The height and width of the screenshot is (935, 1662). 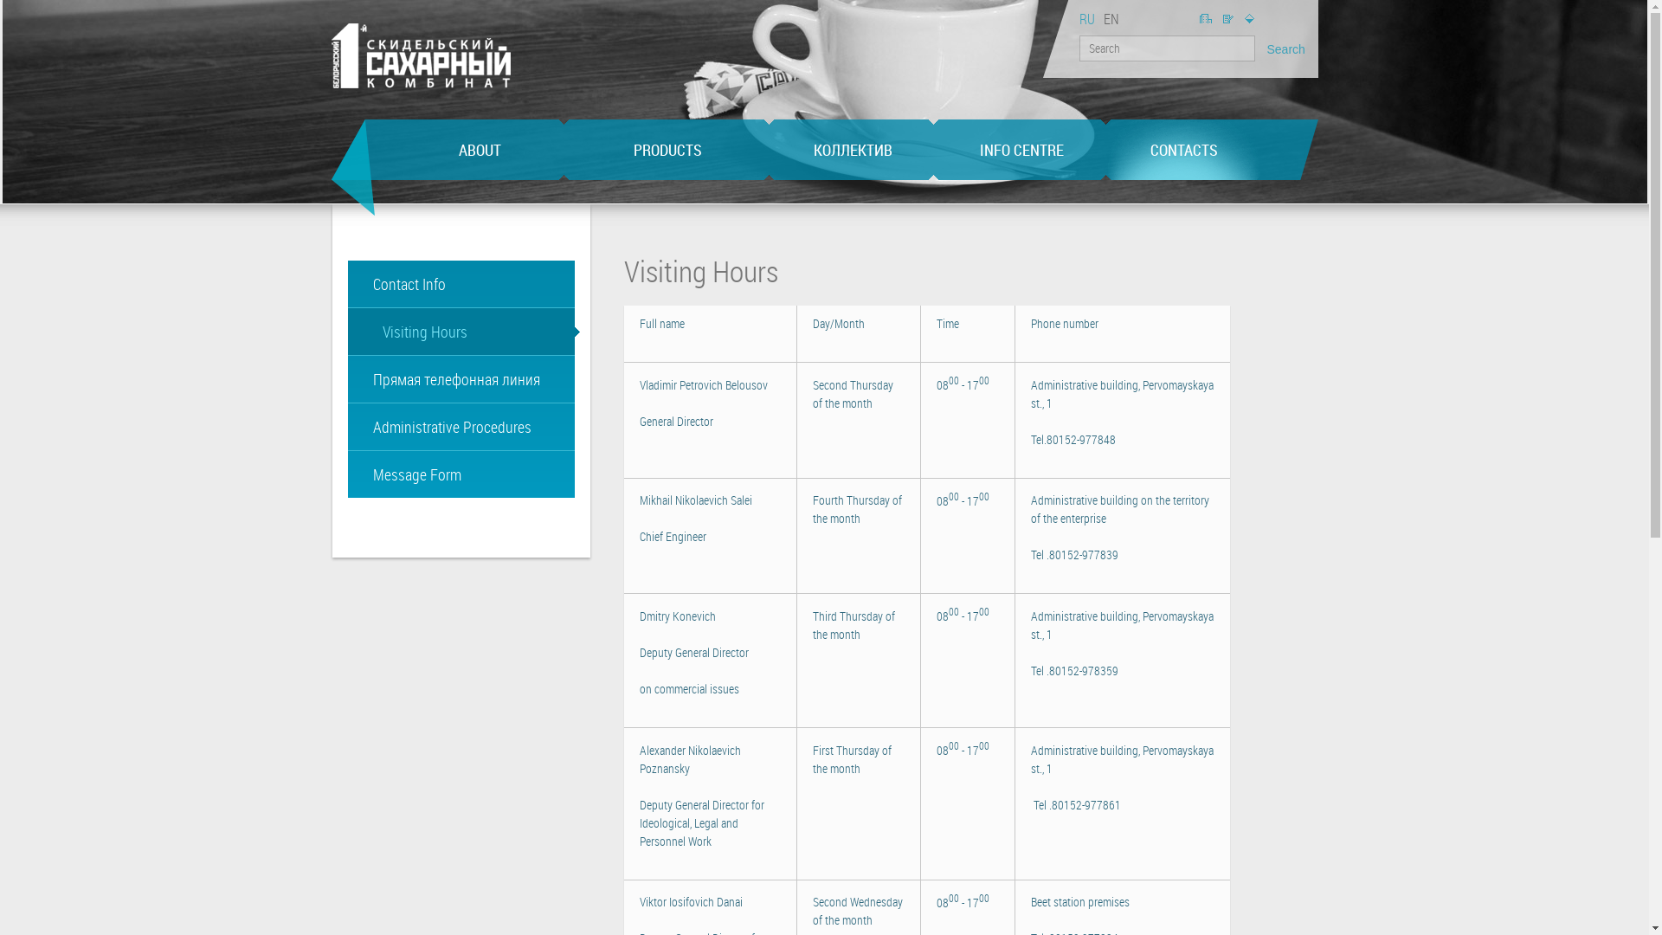 I want to click on Administrative Procedures, so click(x=461, y=427).